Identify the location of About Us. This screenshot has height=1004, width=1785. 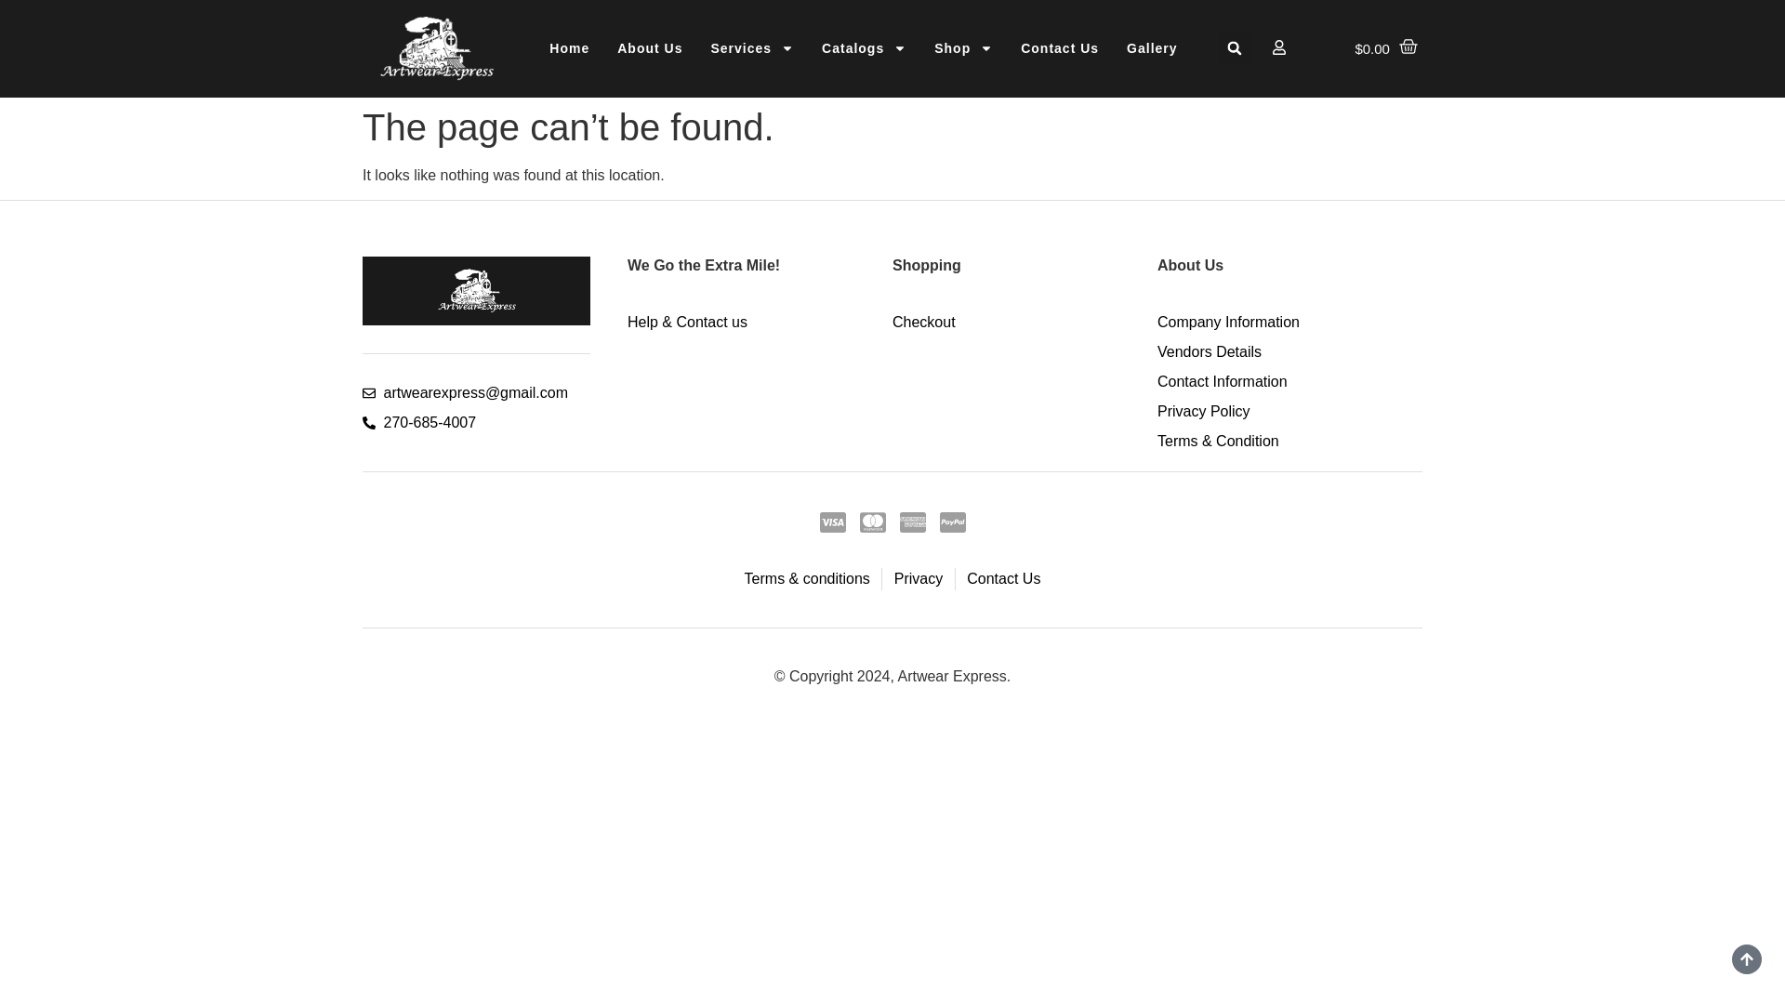
(649, 48).